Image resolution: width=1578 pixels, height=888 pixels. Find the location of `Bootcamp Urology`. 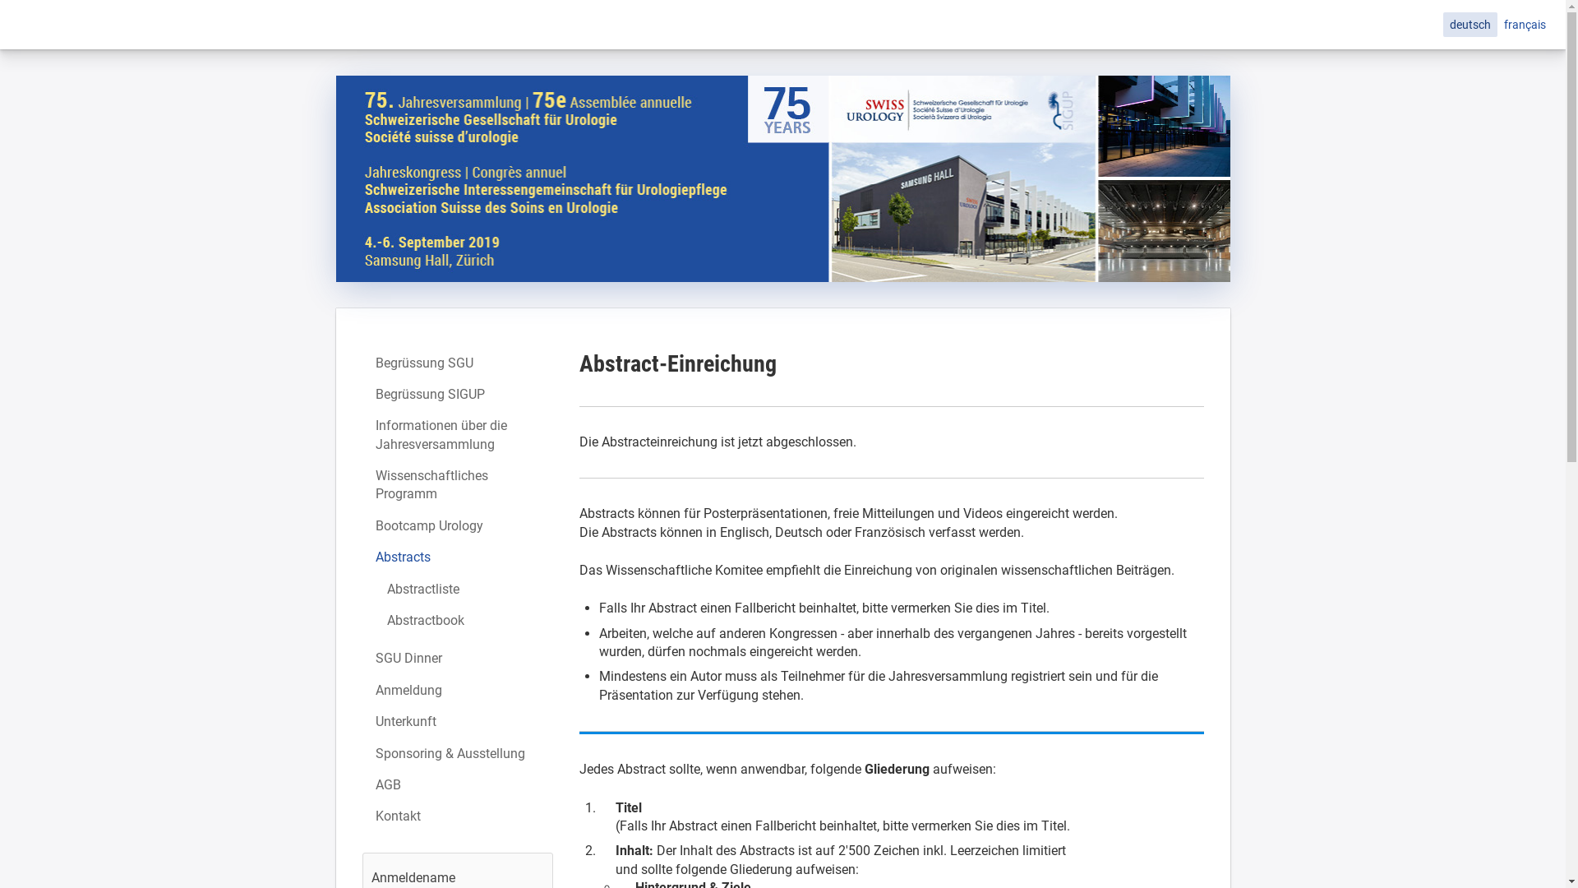

Bootcamp Urology is located at coordinates (457, 526).